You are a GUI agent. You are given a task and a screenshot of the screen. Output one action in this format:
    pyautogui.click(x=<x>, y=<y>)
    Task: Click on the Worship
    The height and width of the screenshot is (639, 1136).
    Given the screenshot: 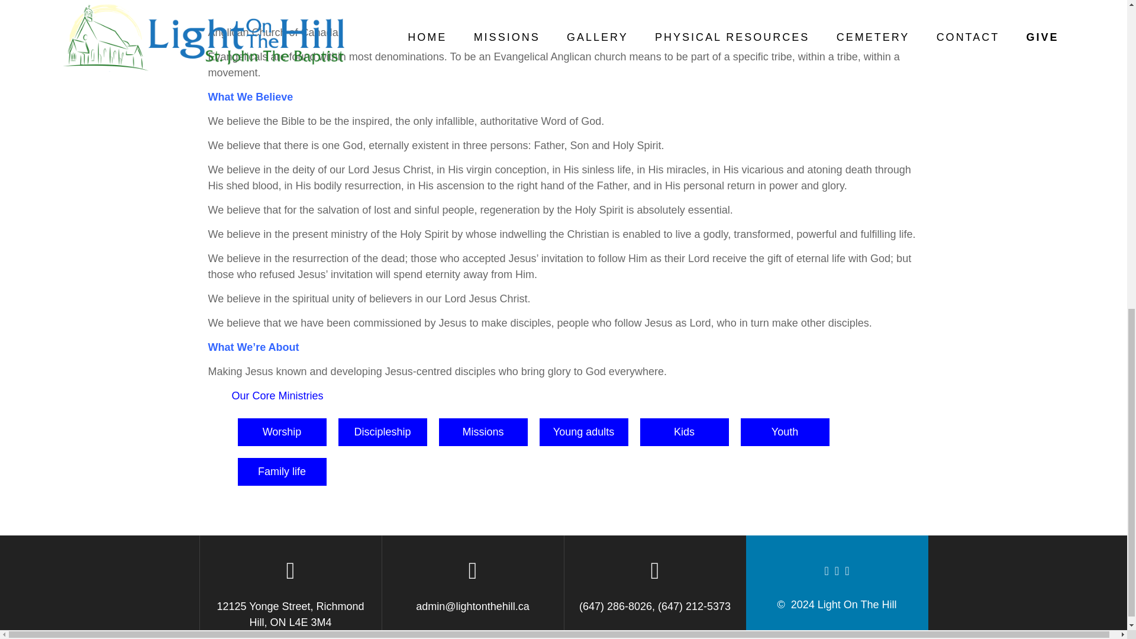 What is the action you would take?
    pyautogui.click(x=282, y=432)
    